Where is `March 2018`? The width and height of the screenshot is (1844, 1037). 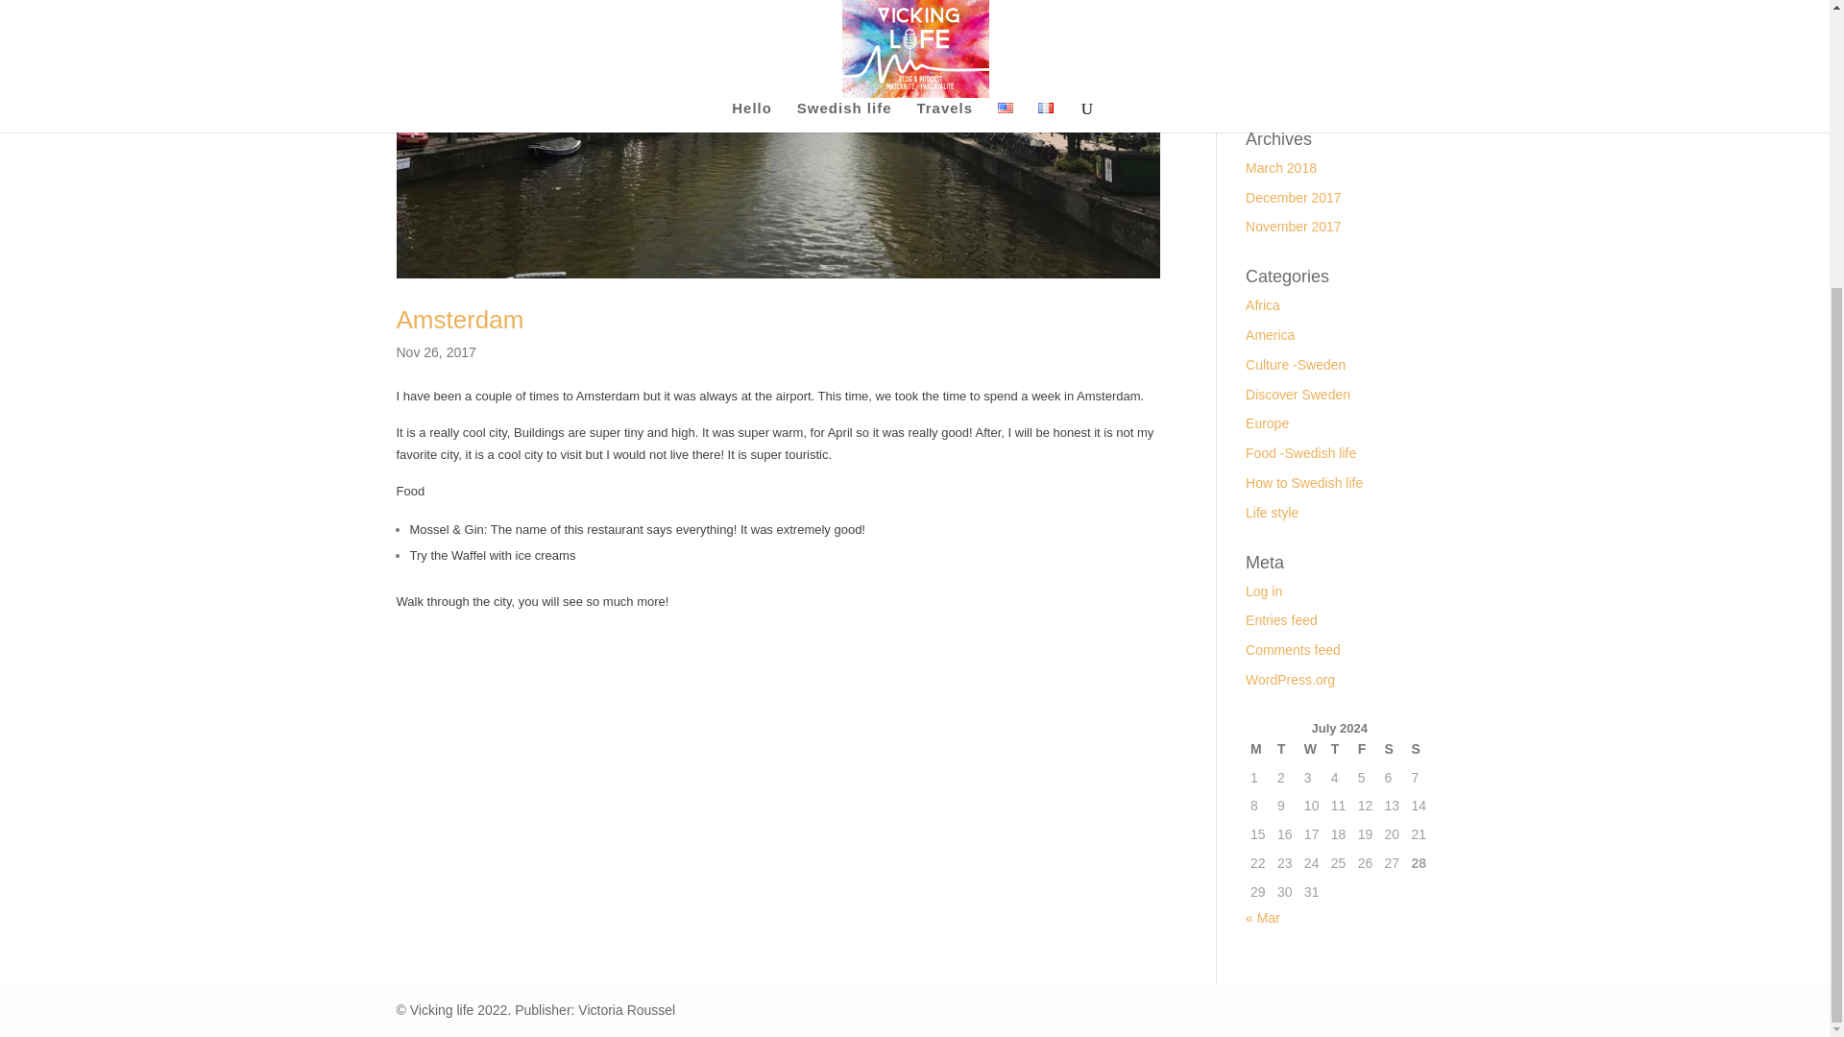
March 2018 is located at coordinates (1281, 167).